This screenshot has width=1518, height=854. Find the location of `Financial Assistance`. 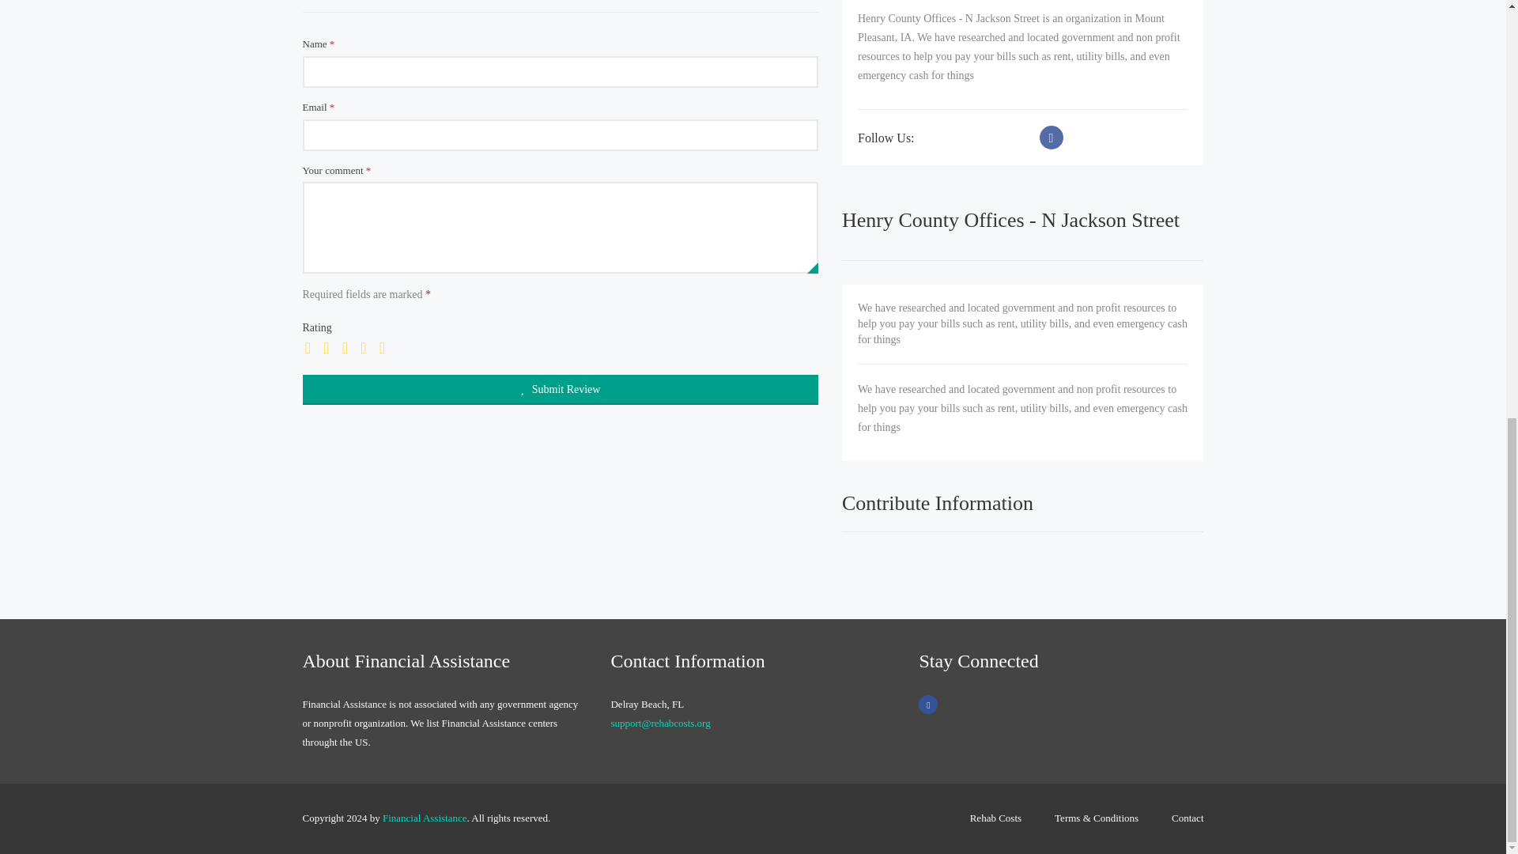

Financial Assistance is located at coordinates (425, 818).